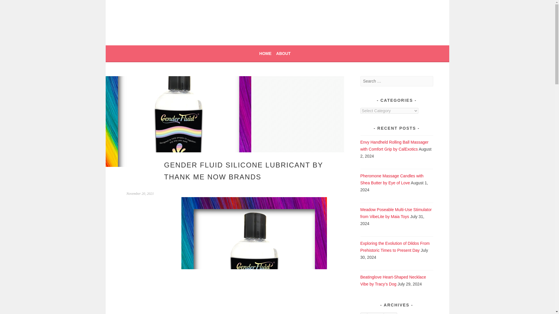  Describe the element at coordinates (196, 27) in the screenshot. I see `The RESOURCE by Molly` at that location.